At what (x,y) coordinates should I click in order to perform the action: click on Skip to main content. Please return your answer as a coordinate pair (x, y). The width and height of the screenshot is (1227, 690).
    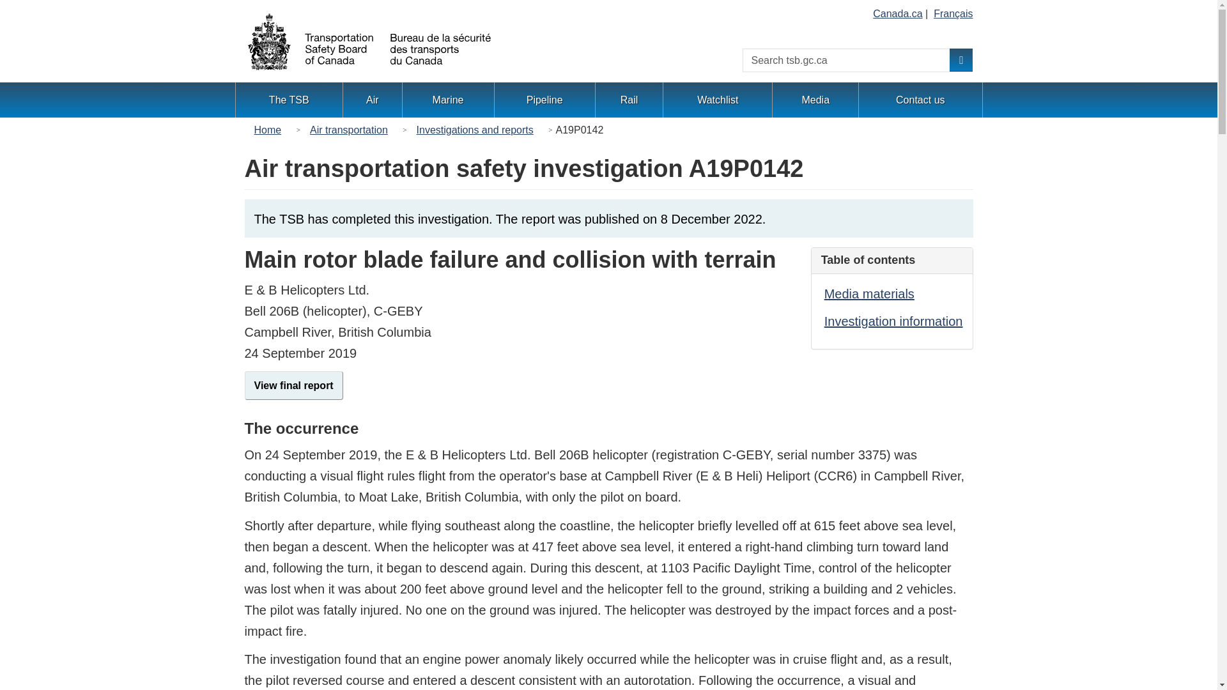
    Looking at the image, I should click on (12, 15).